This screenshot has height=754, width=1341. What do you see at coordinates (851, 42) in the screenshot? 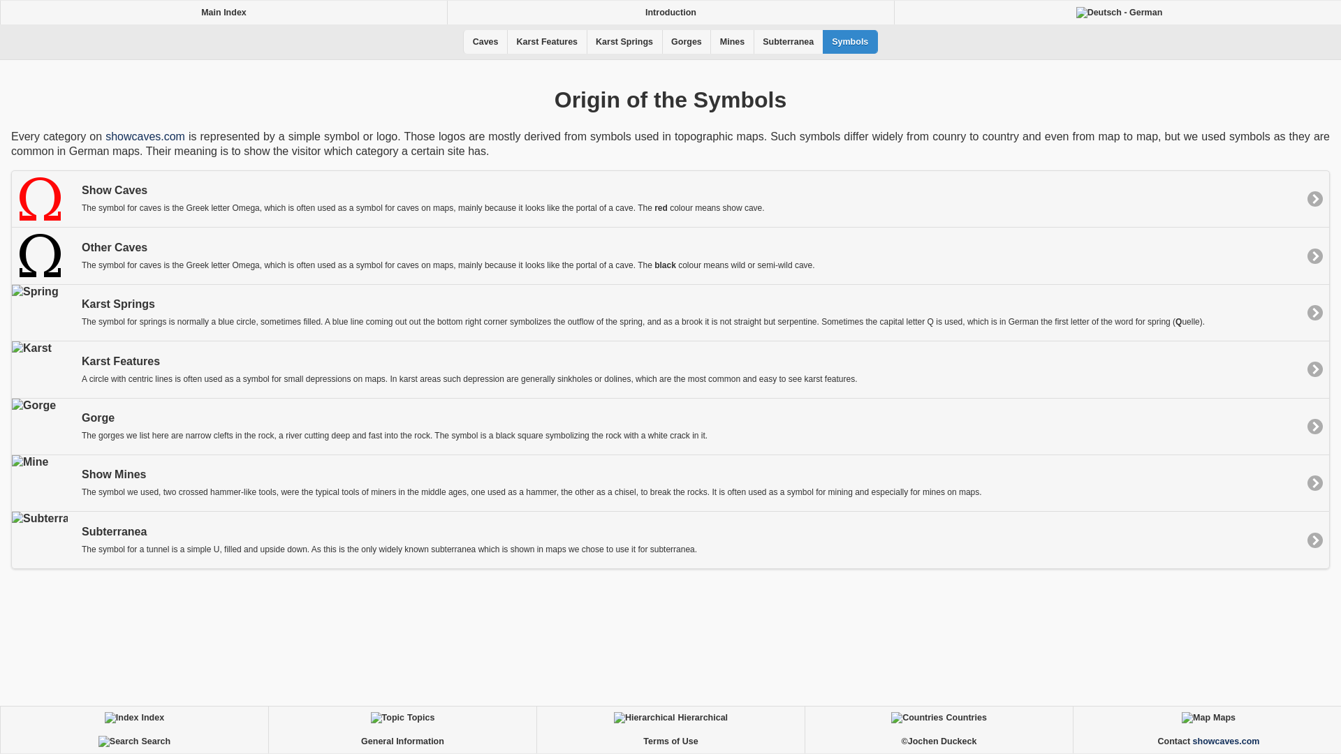
I see `Symbols` at bounding box center [851, 42].